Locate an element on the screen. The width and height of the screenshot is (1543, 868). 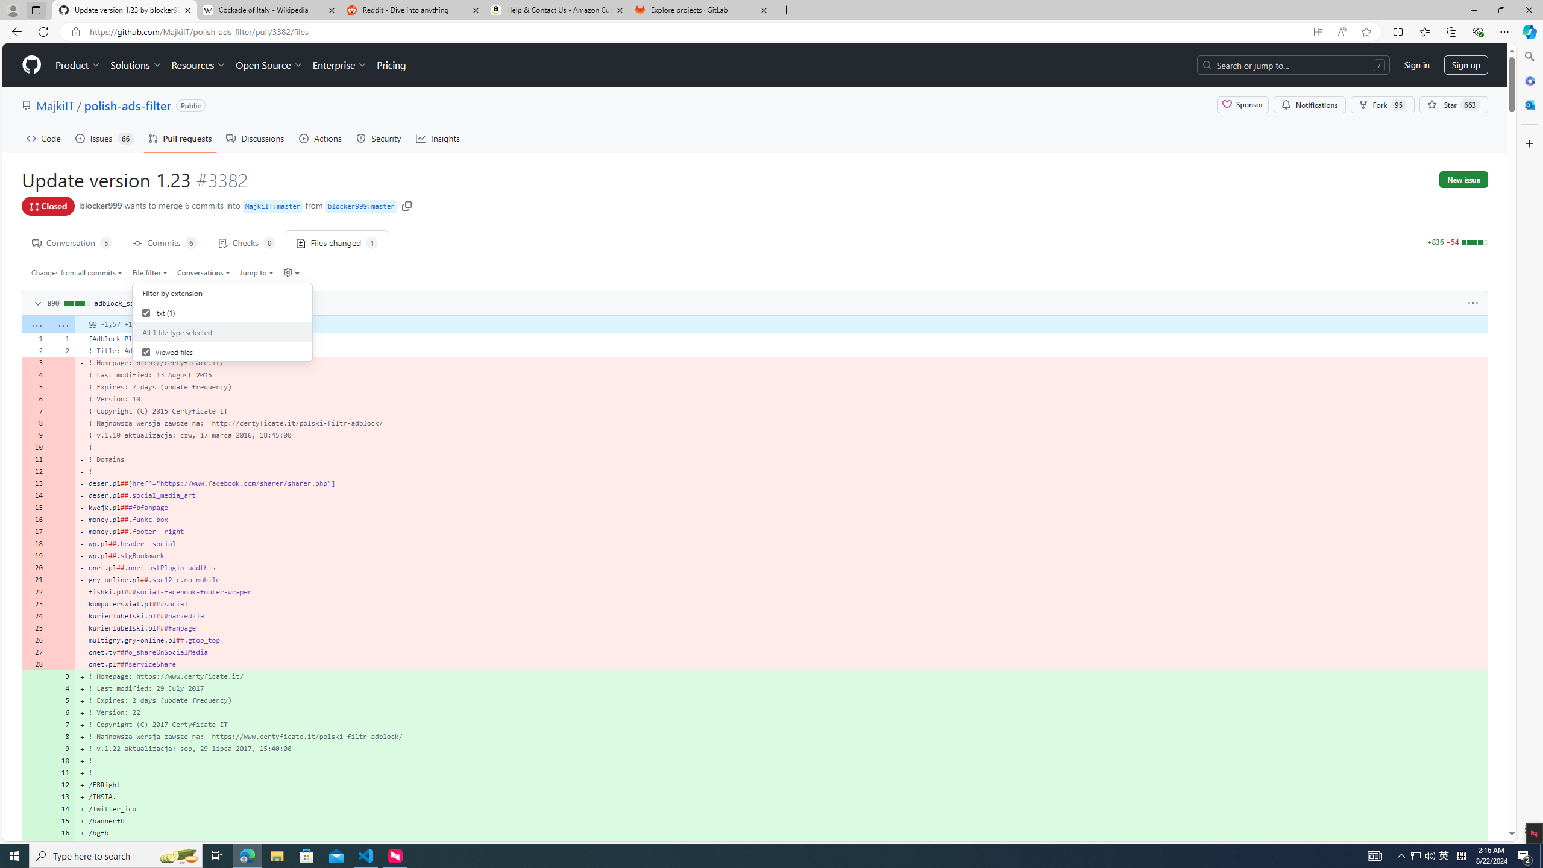
3 is located at coordinates (62, 676).